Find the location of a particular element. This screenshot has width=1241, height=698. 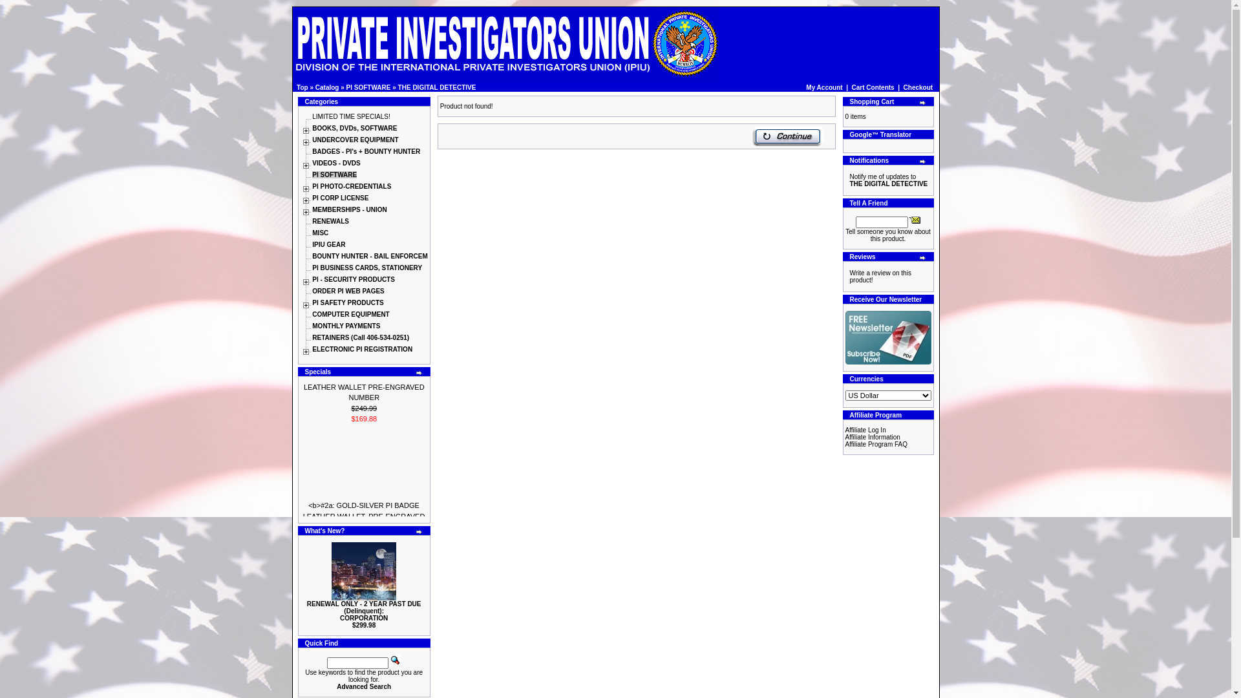

MONTHLY PAYMENTS is located at coordinates (346, 326).